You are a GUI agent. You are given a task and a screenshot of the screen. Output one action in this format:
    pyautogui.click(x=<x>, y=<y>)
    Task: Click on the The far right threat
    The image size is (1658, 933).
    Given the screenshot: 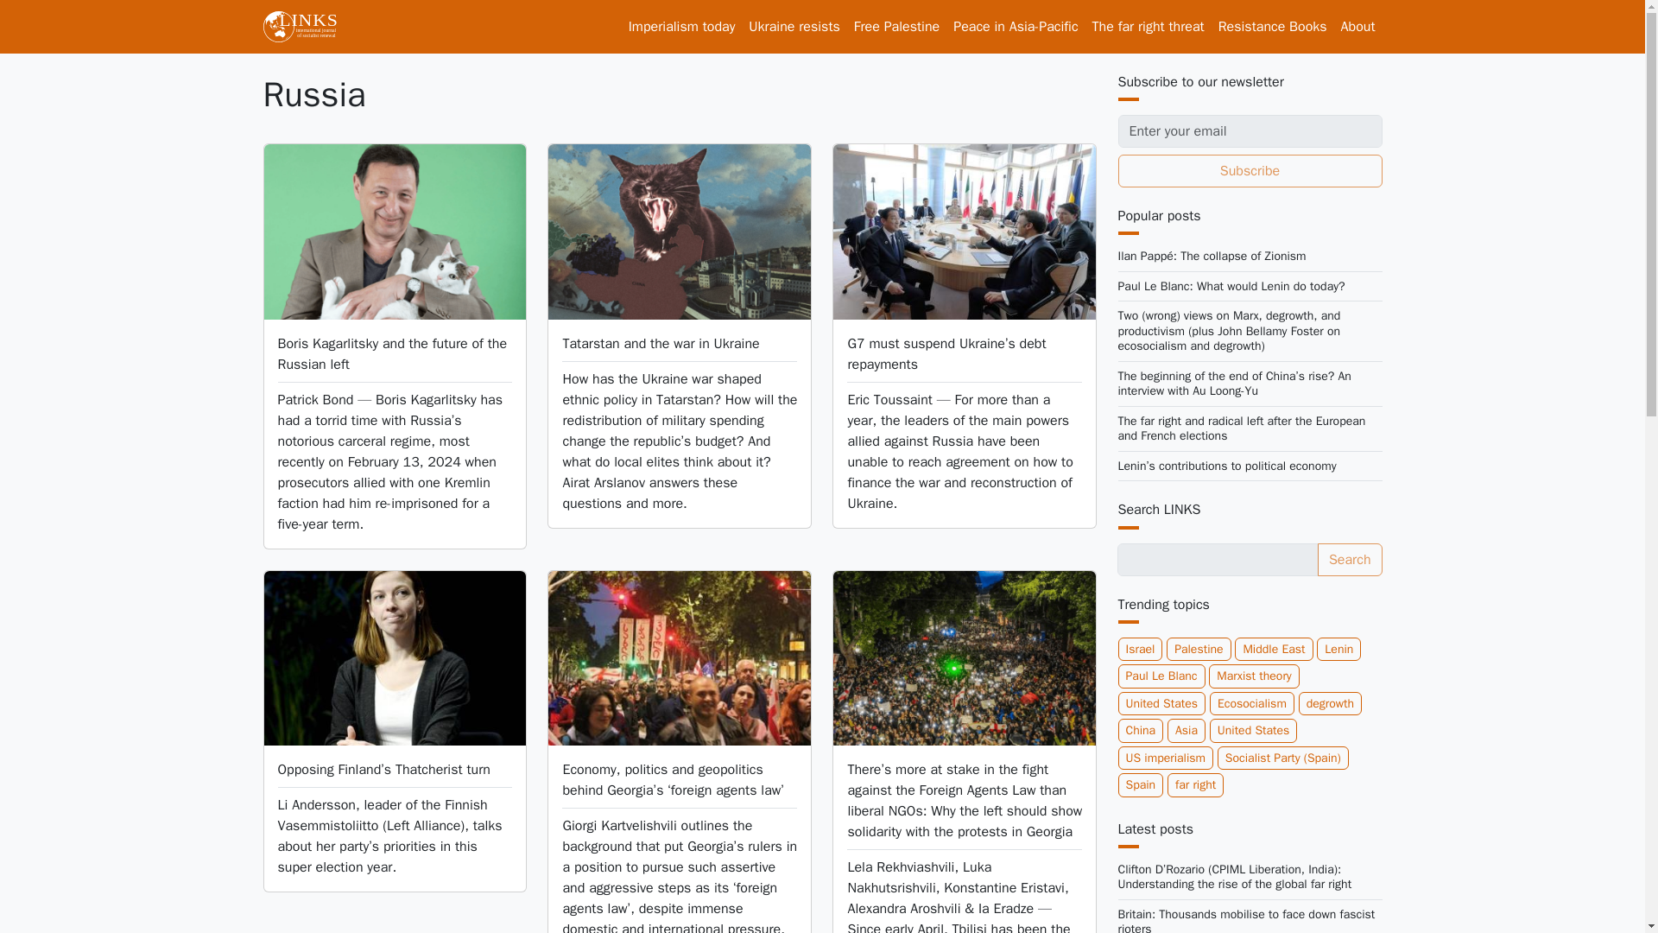 What is the action you would take?
    pyautogui.click(x=1149, y=26)
    